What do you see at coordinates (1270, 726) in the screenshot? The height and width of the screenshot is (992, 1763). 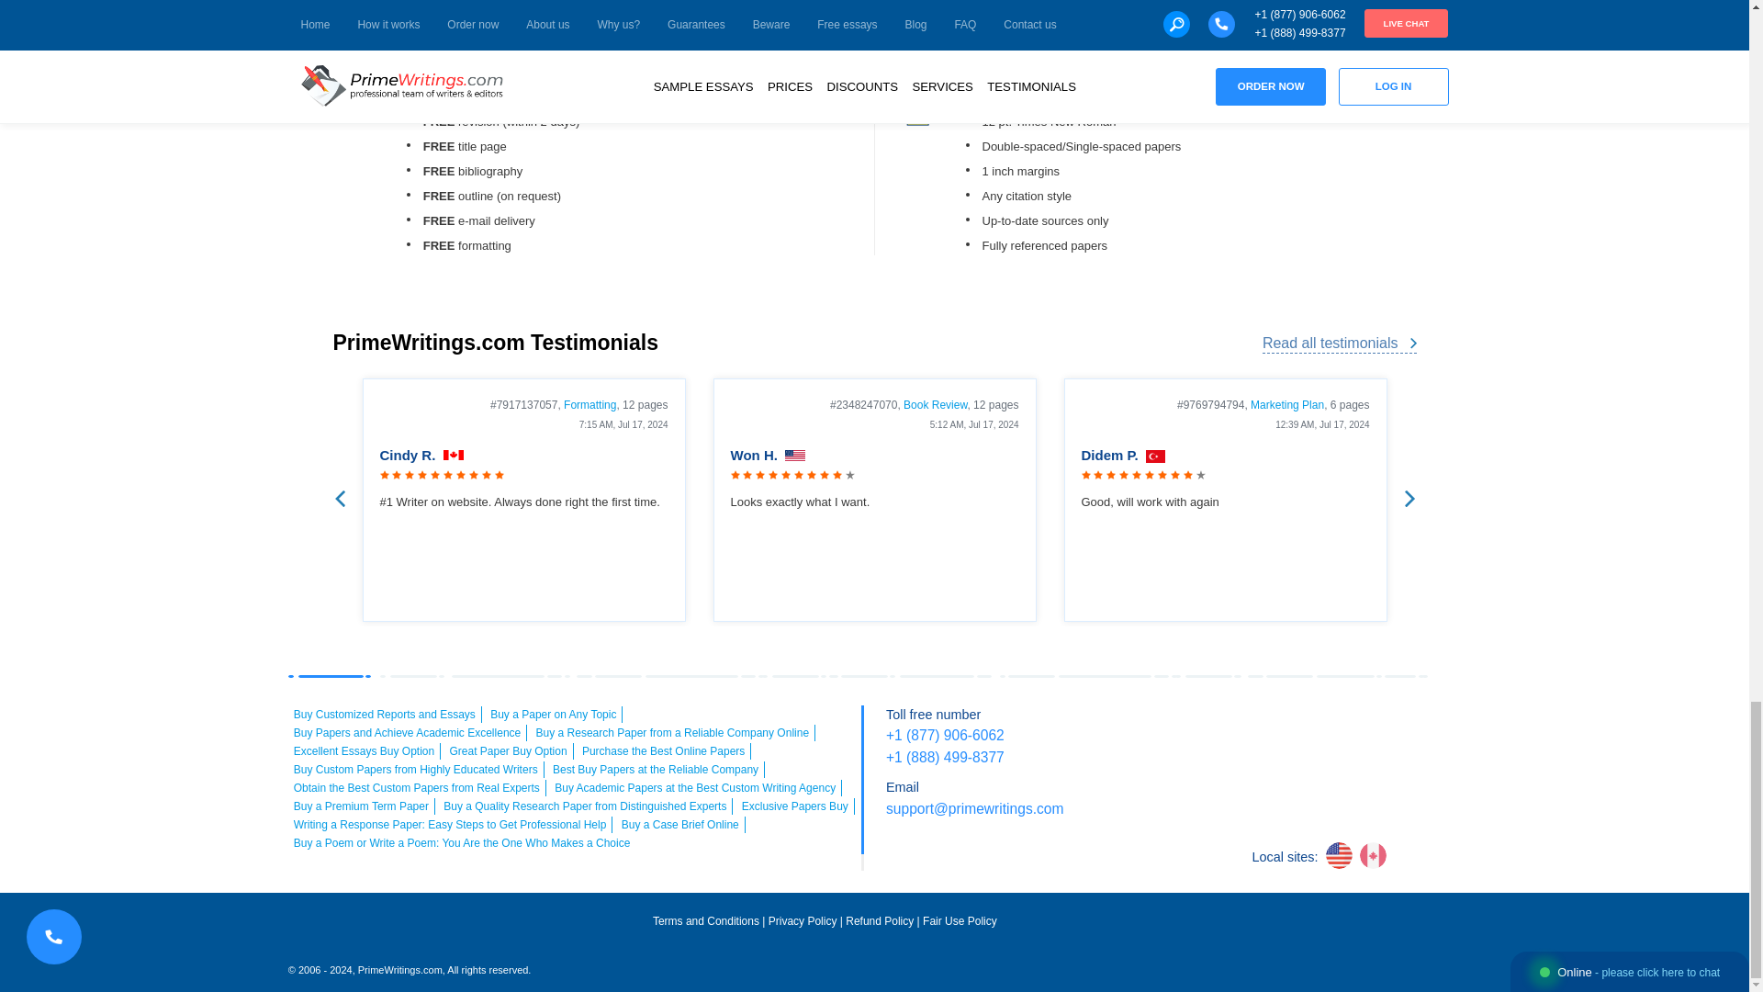 I see `Credit and debit cards by MasterCard` at bounding box center [1270, 726].